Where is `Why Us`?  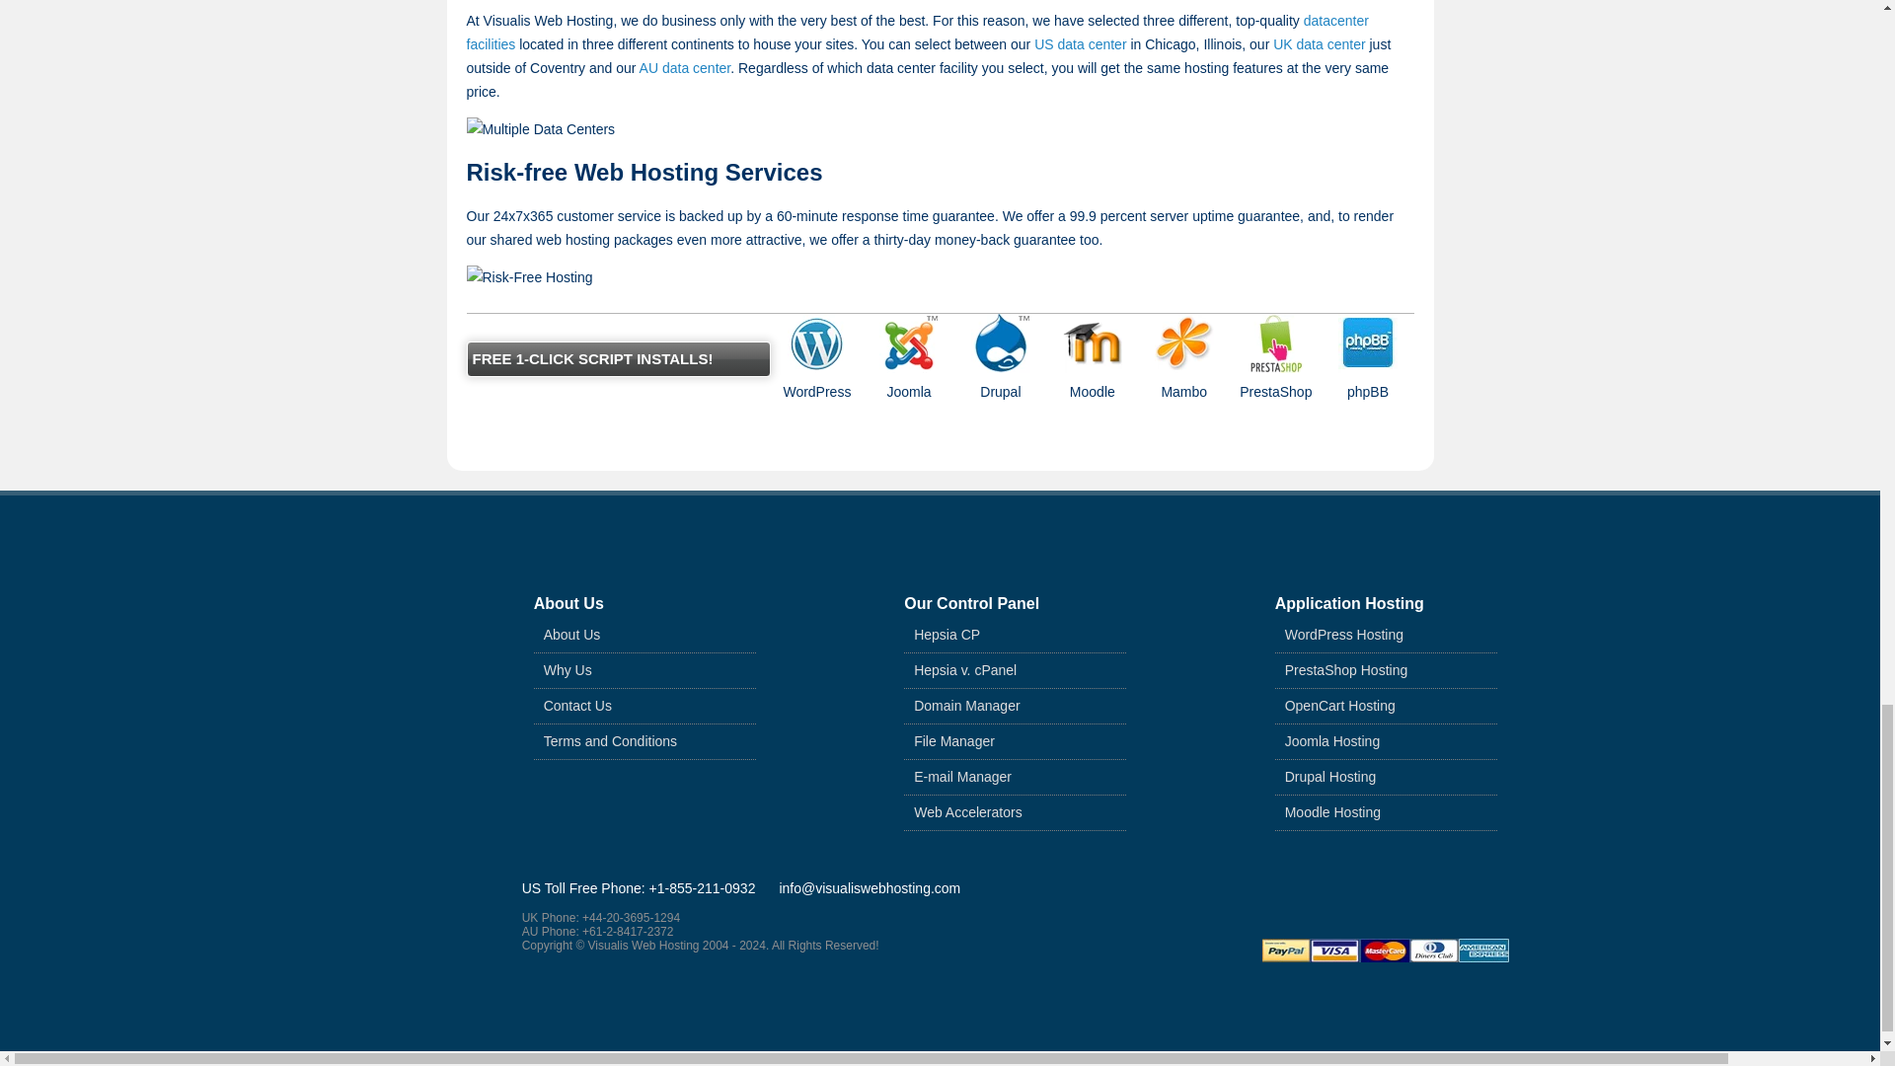 Why Us is located at coordinates (568, 669).